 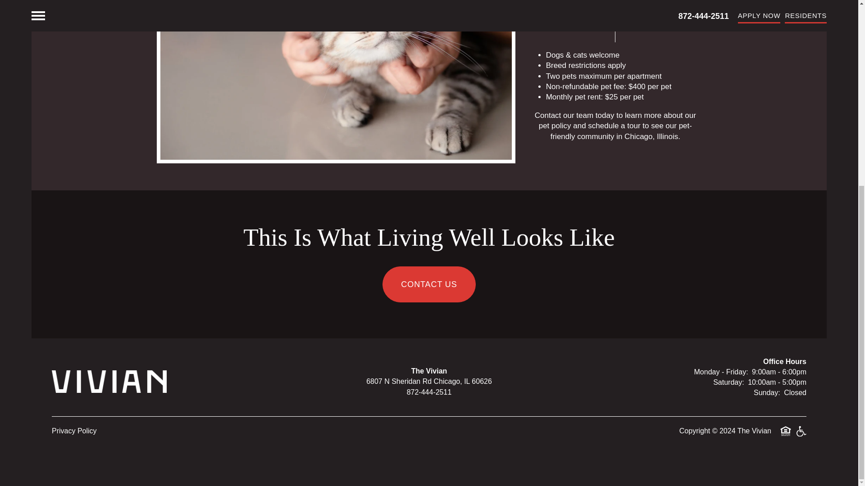 I want to click on 6807 N Sheridan Rd Chicago, IL 60626, so click(x=429, y=381).